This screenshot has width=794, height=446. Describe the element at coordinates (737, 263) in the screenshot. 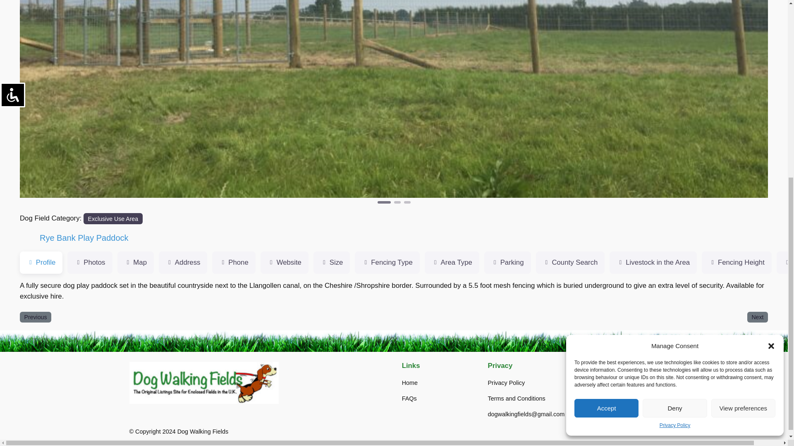

I see `Fencing Height` at that location.